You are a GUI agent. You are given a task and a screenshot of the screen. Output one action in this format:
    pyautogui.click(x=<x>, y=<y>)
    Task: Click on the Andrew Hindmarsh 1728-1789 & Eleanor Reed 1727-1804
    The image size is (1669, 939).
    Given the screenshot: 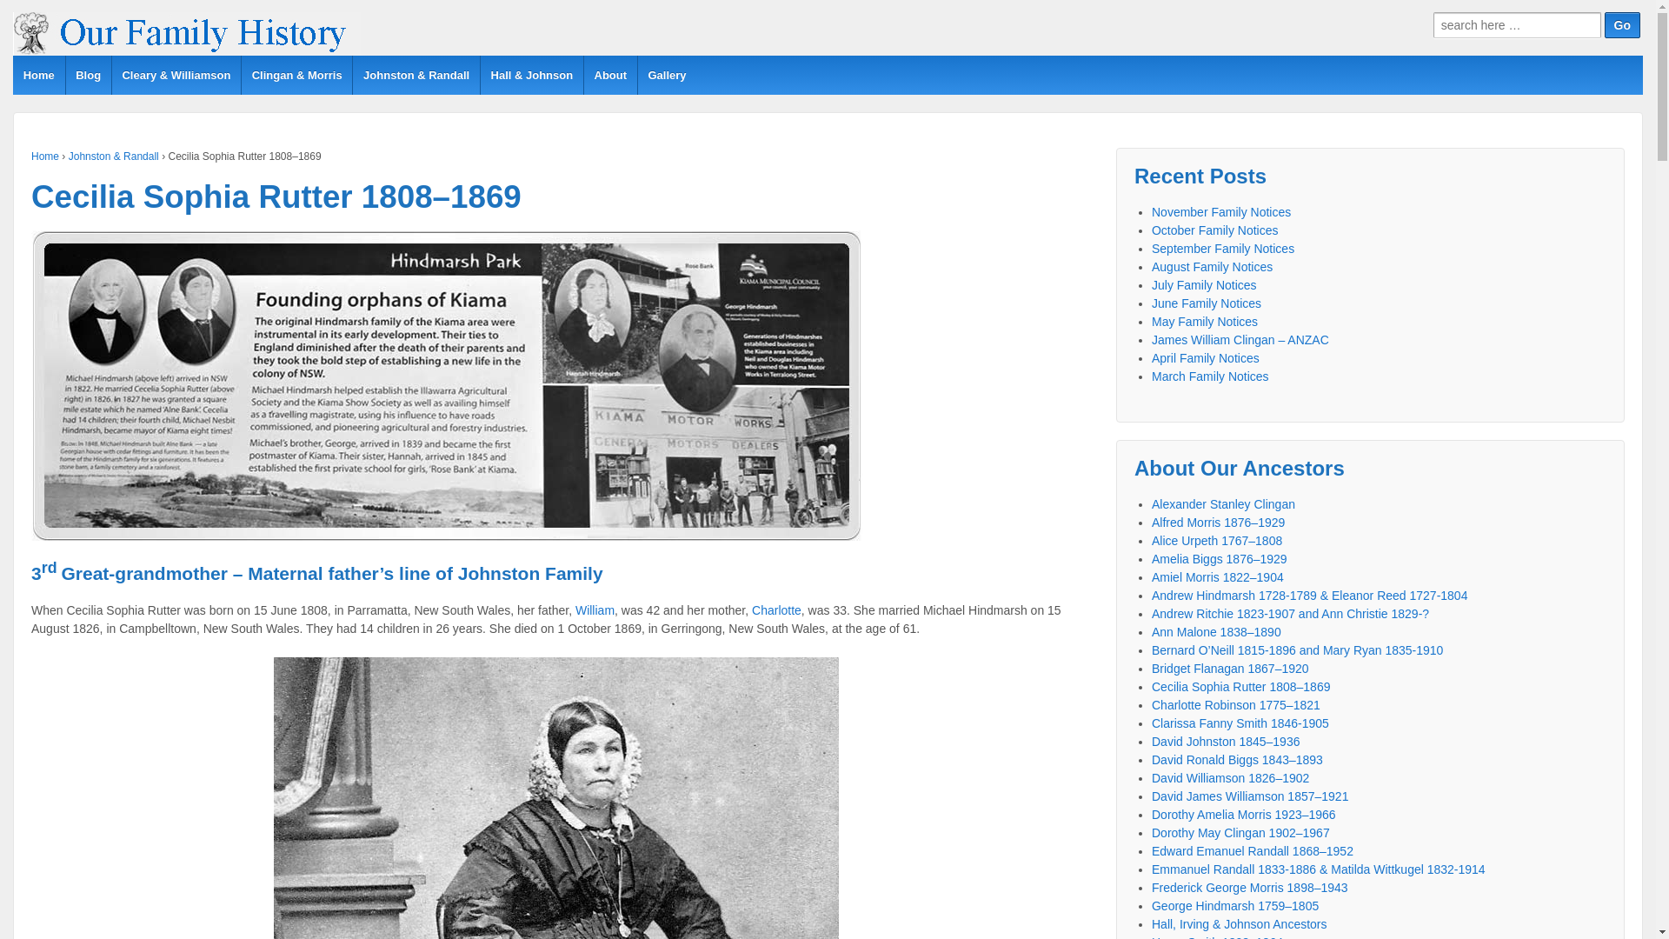 What is the action you would take?
    pyautogui.click(x=1309, y=596)
    